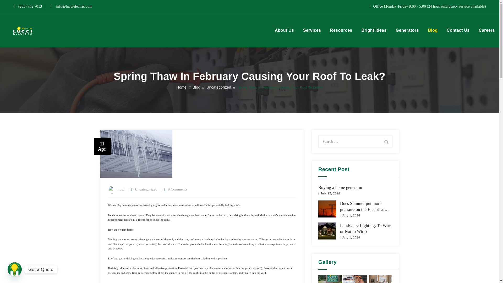  I want to click on Go to Blog., so click(196, 87).